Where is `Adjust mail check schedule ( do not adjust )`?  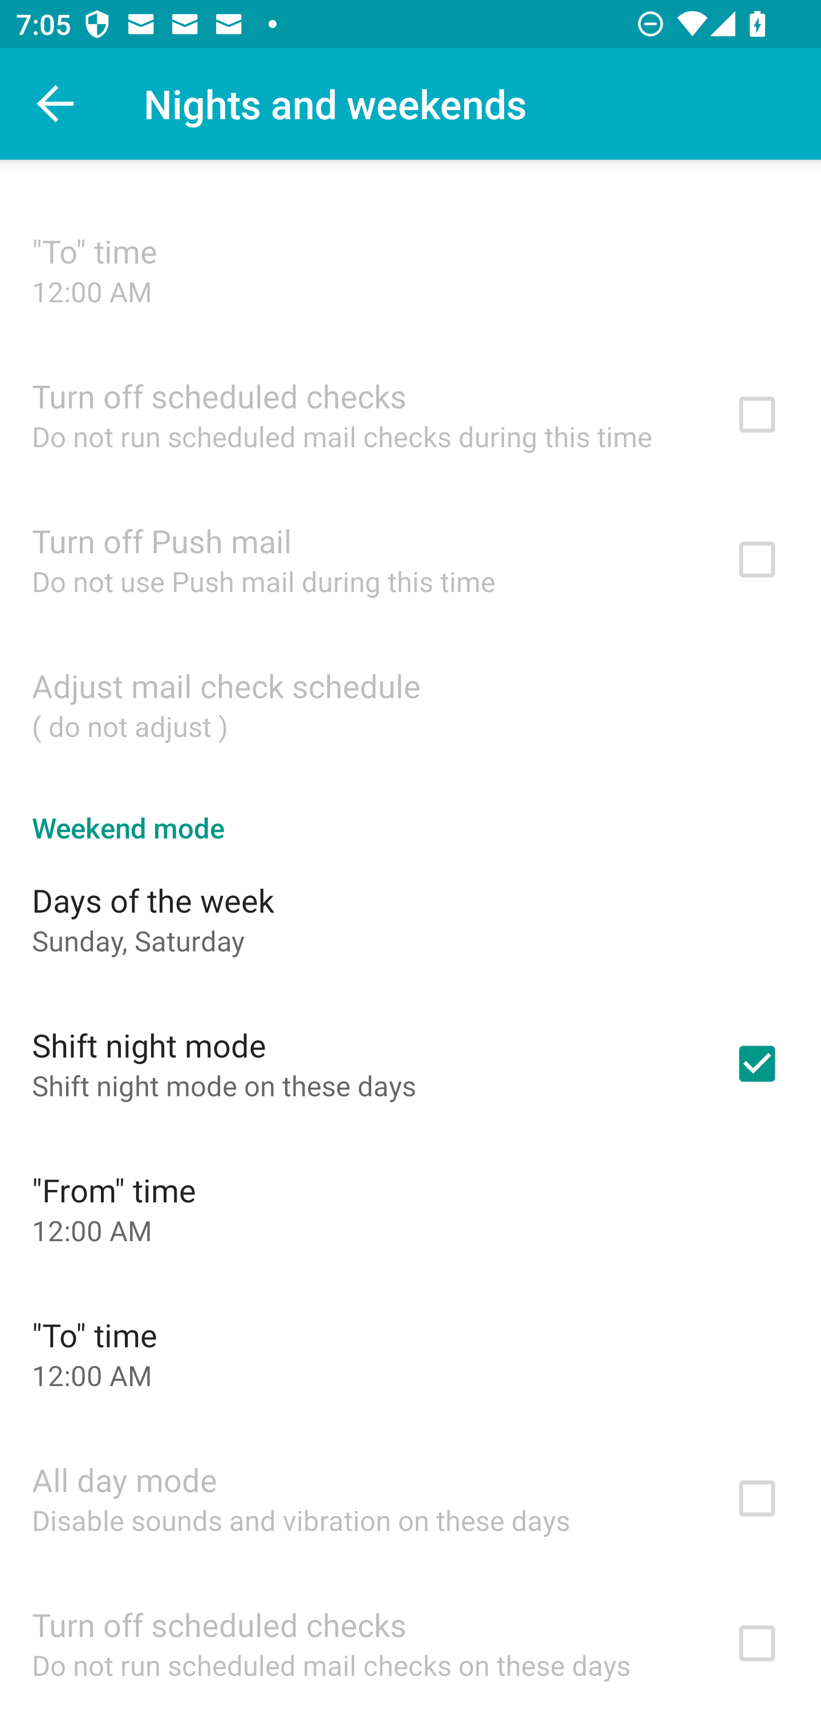 Adjust mail check schedule ( do not adjust ) is located at coordinates (410, 704).